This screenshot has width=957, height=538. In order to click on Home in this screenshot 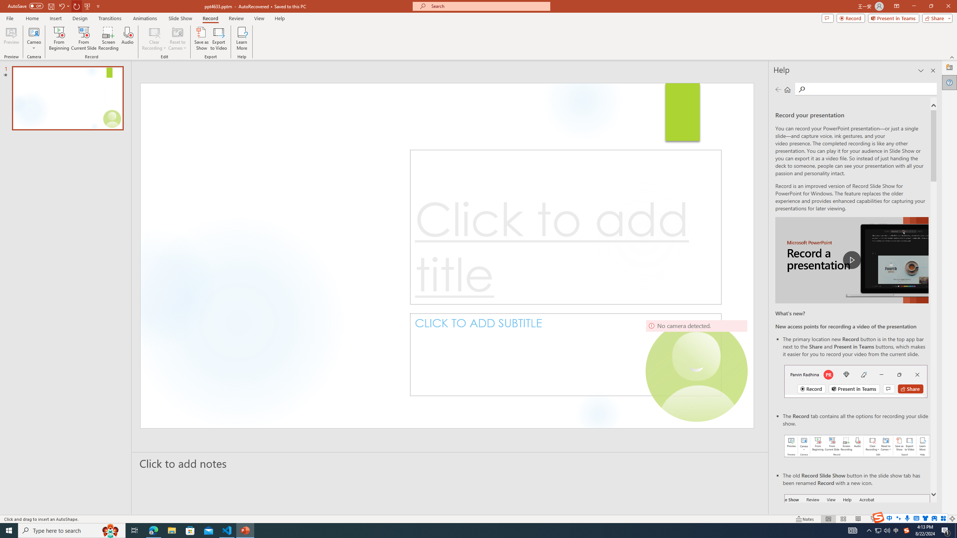, I will do `click(32, 18)`.